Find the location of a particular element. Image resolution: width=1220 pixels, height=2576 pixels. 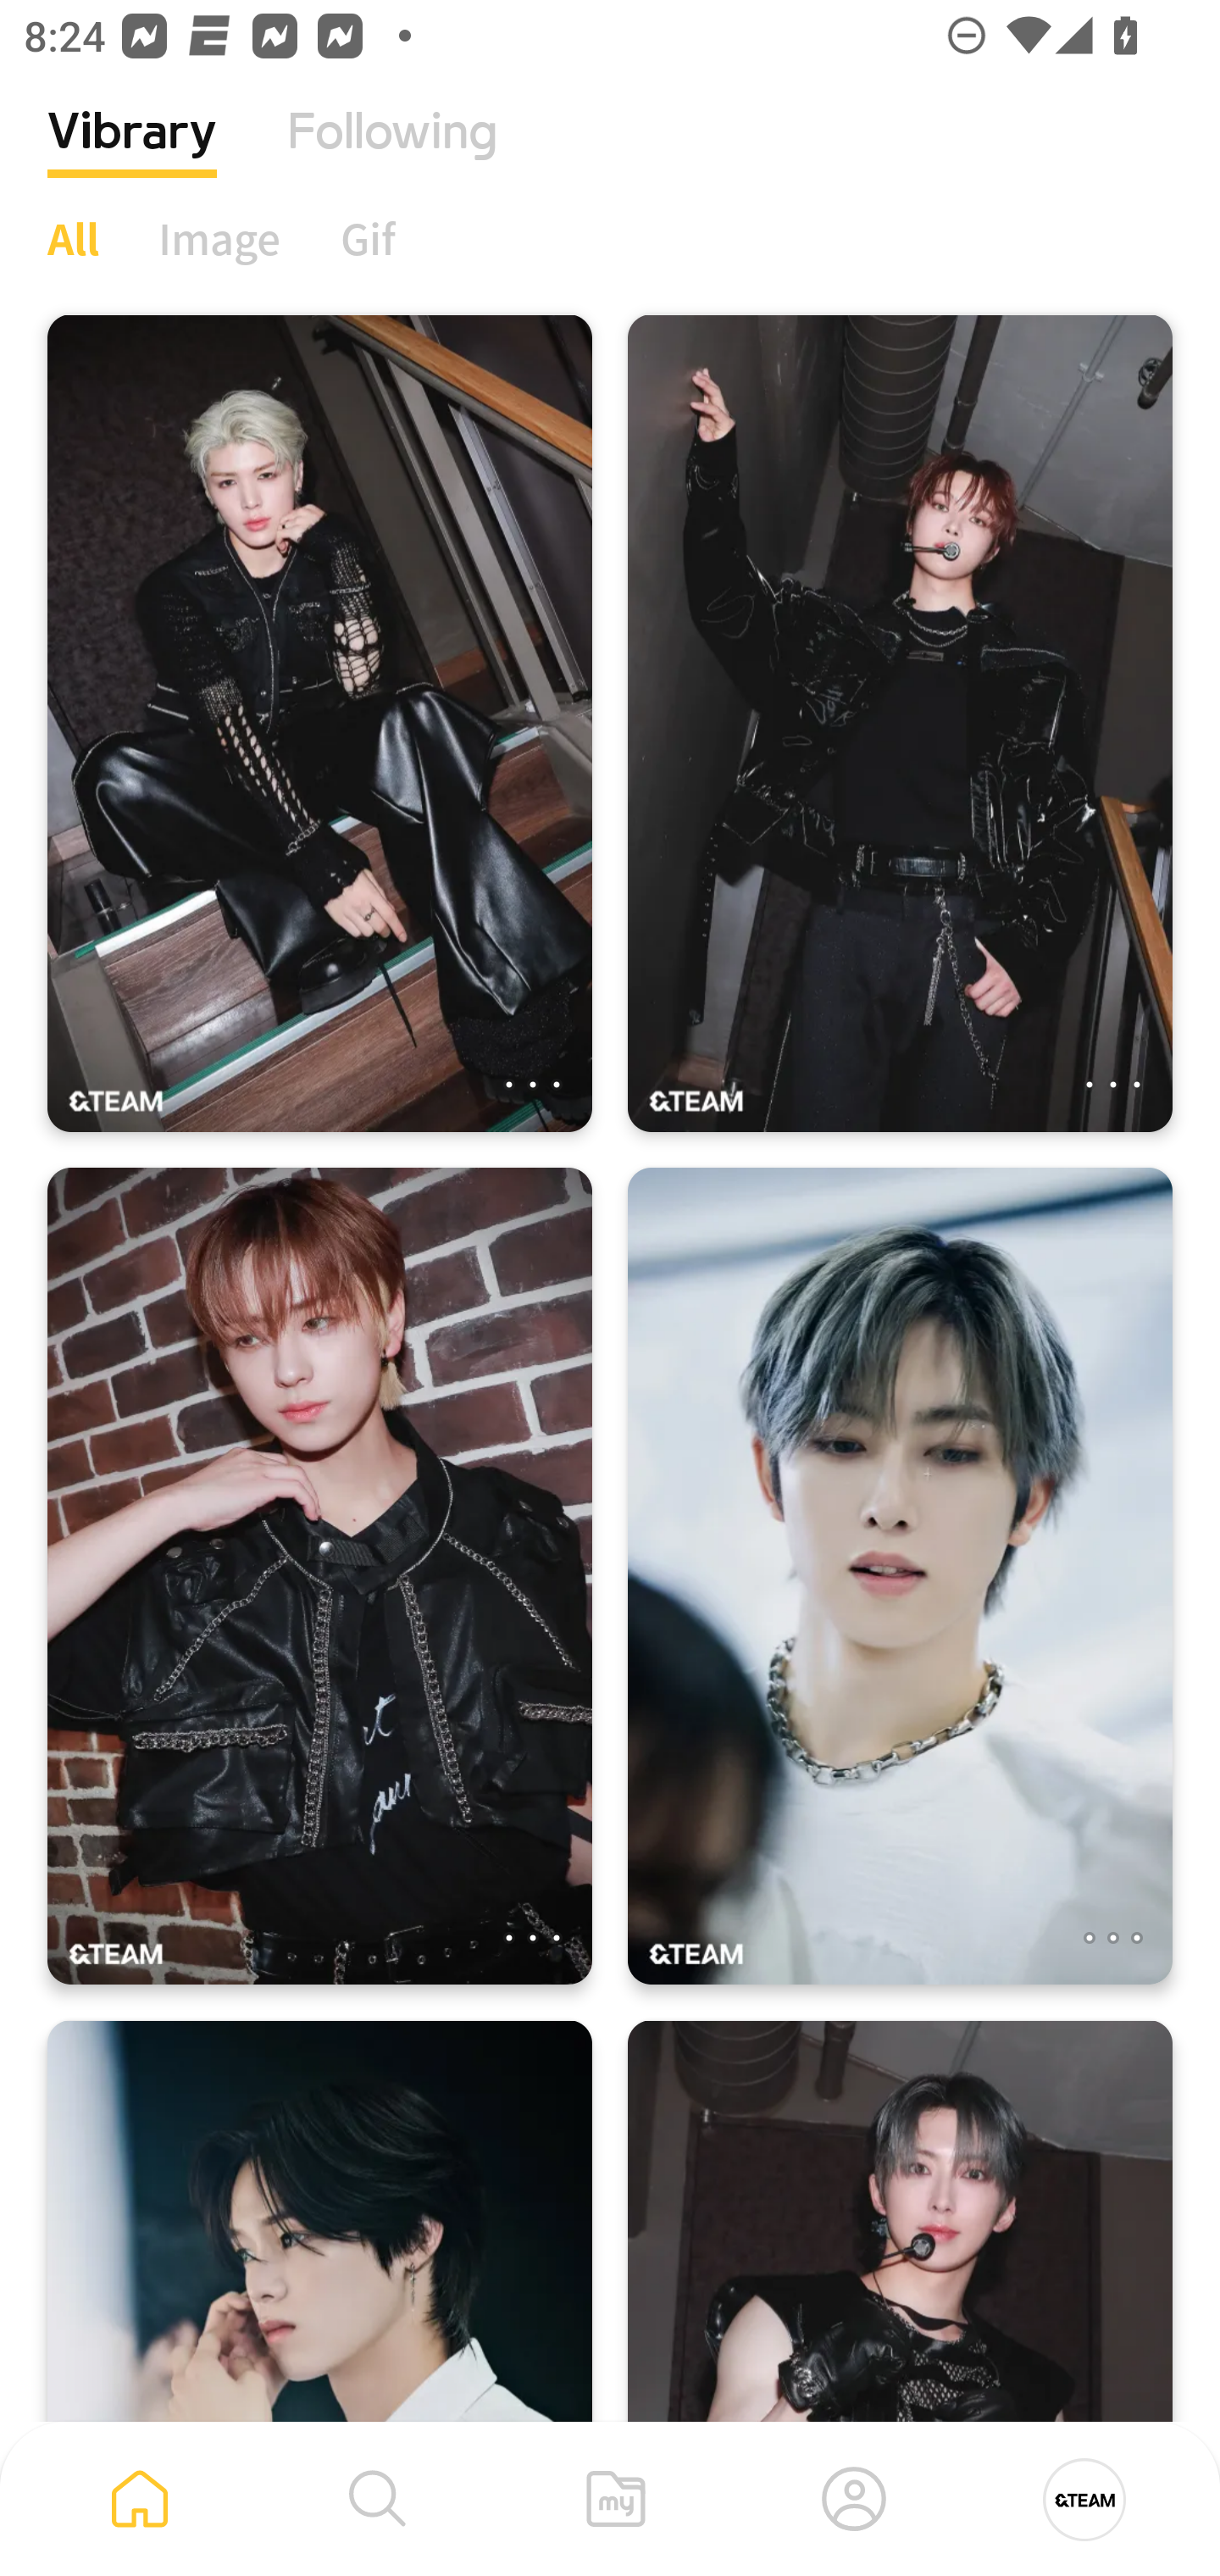

Following is located at coordinates (392, 157).